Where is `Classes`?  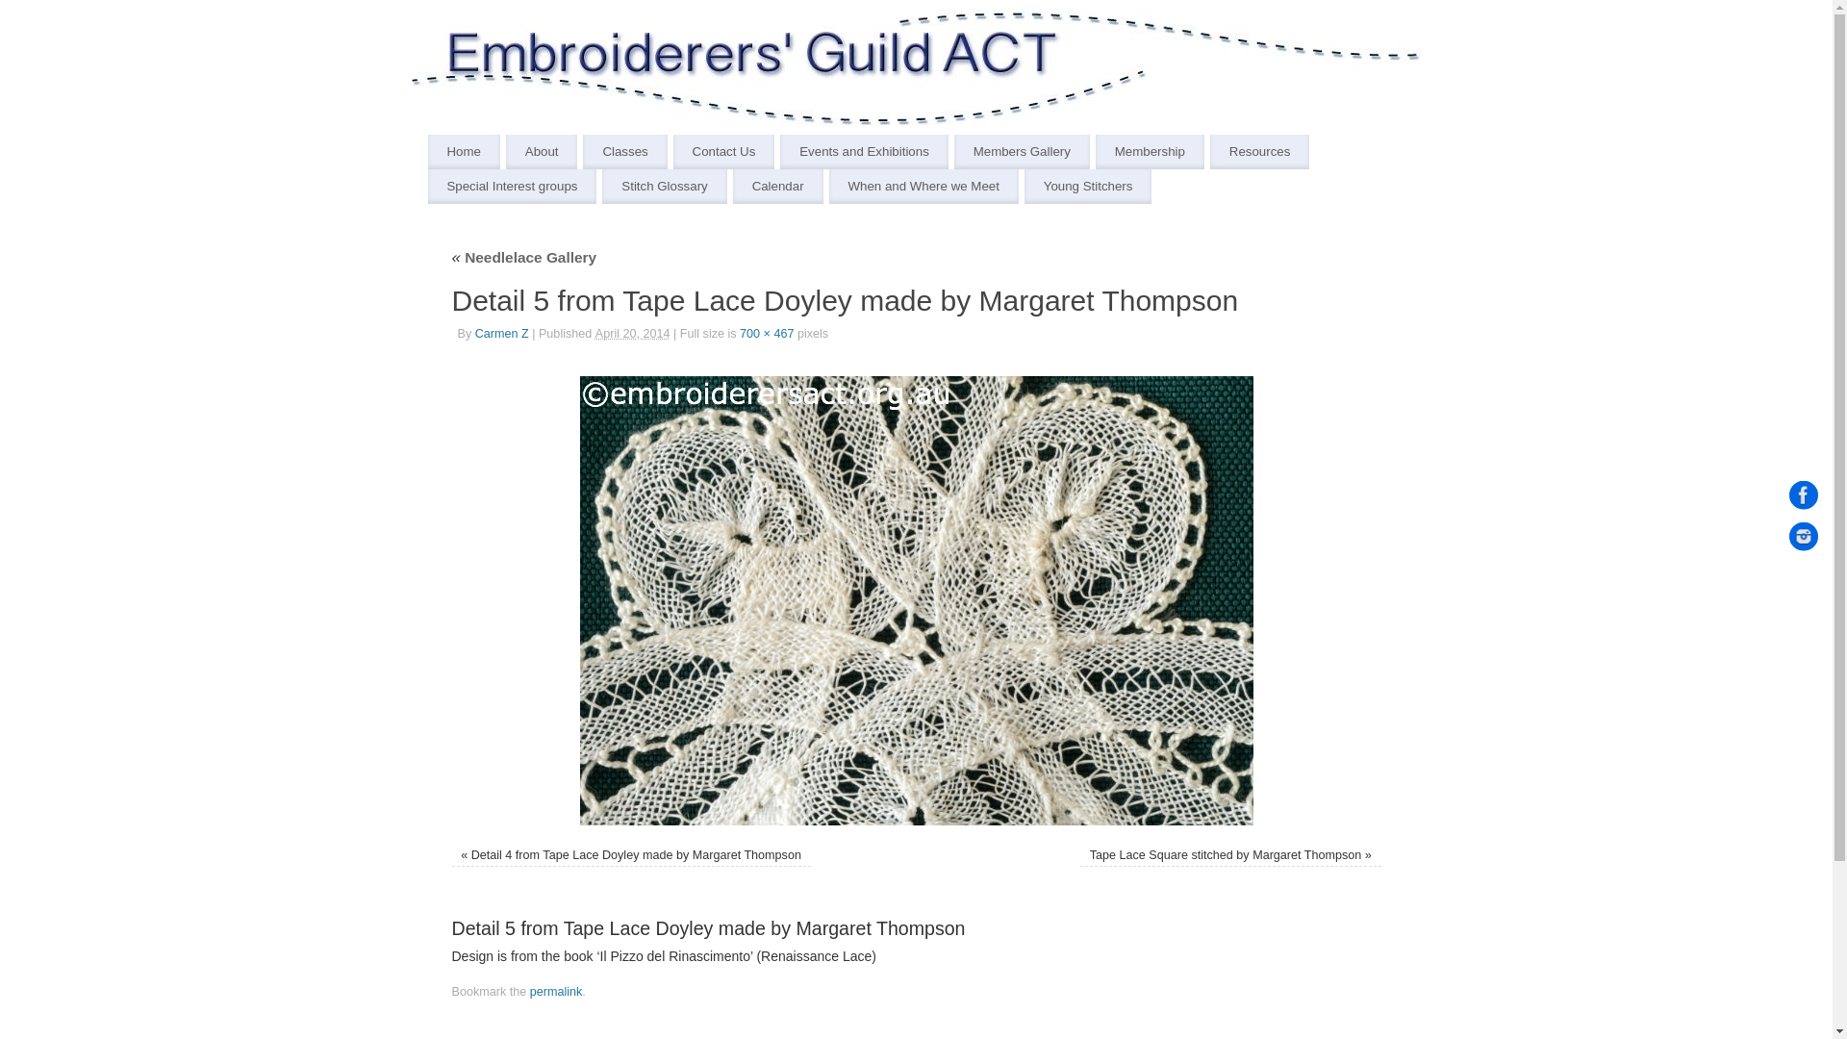 Classes is located at coordinates (625, 152).